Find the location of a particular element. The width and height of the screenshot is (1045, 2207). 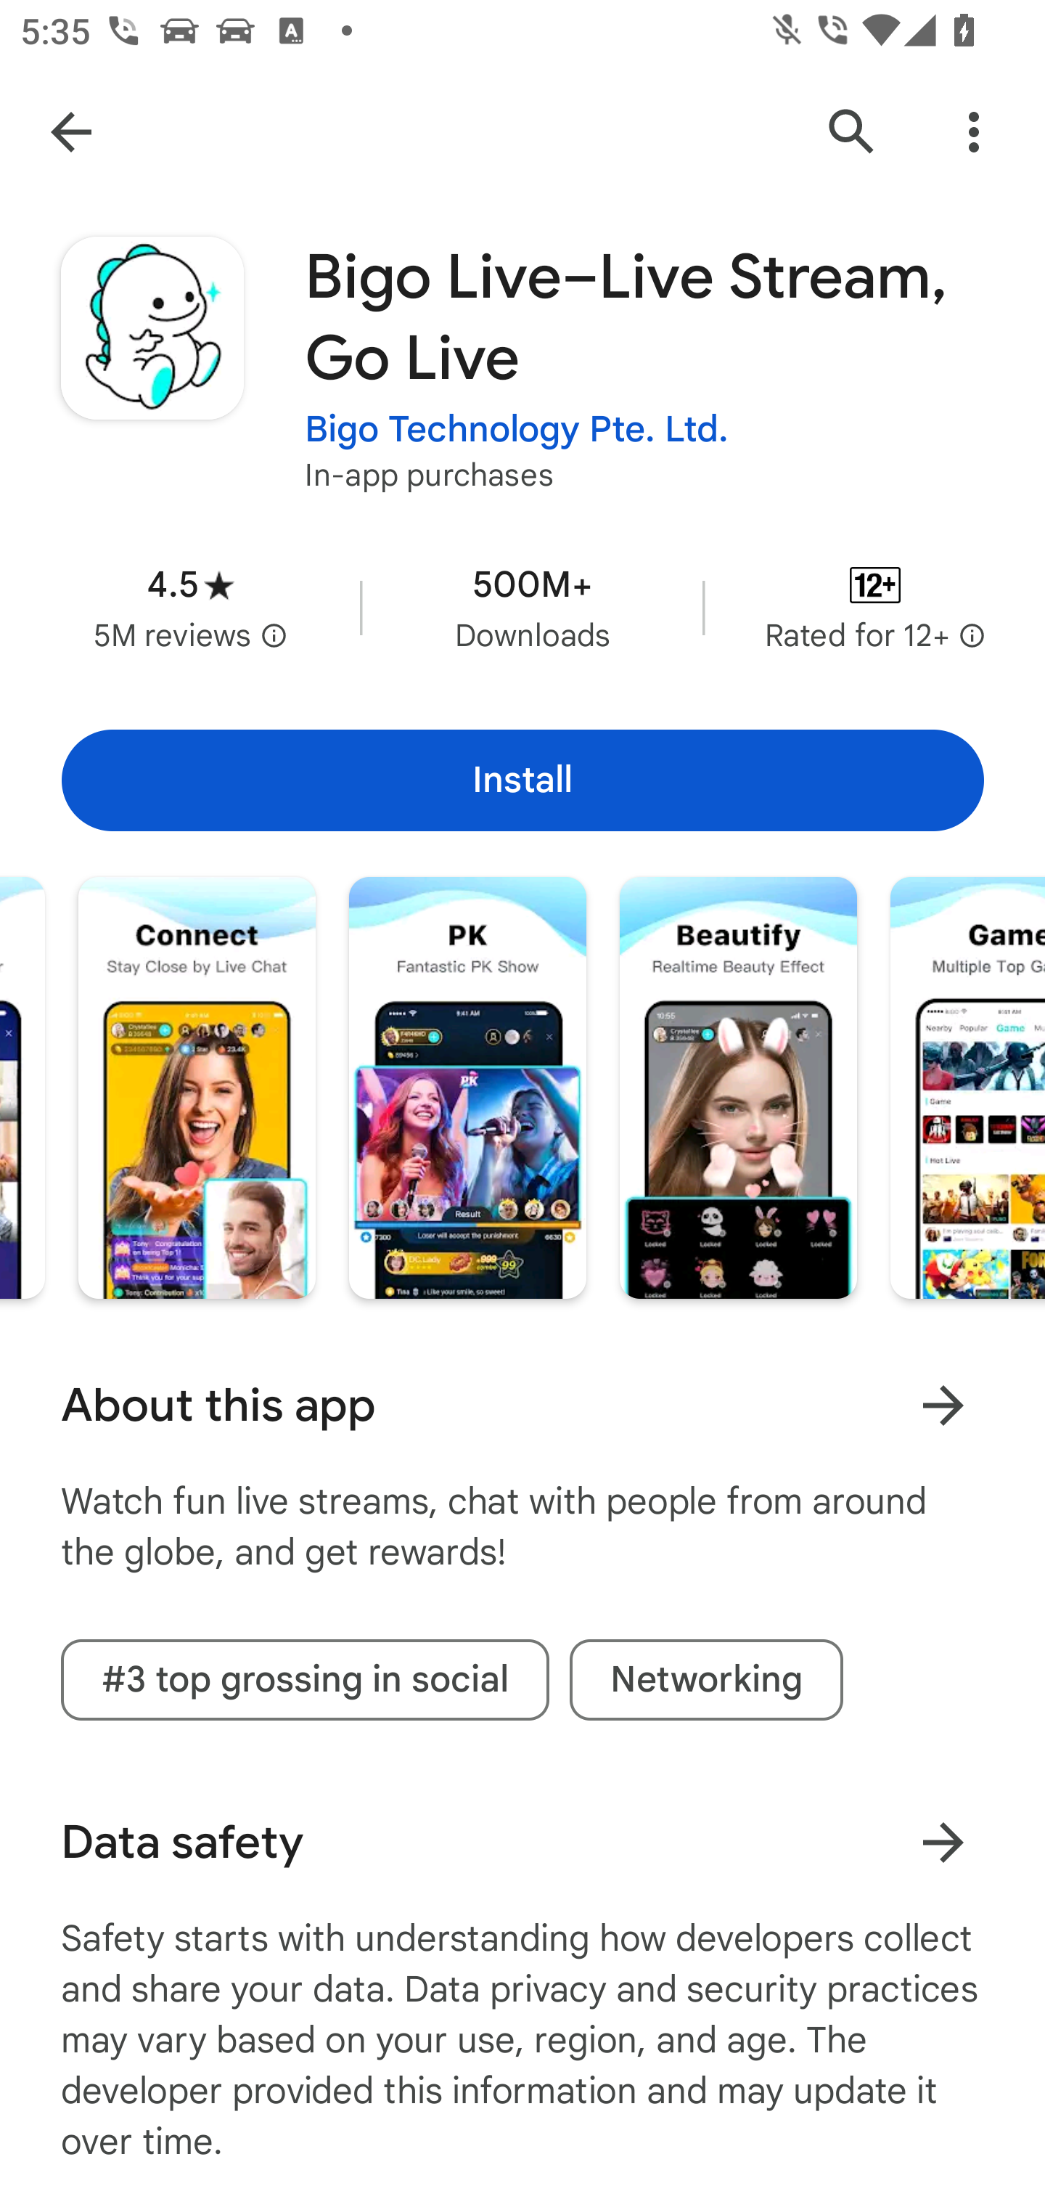

Bigo Technology Pte. Ltd. is located at coordinates (517, 428).